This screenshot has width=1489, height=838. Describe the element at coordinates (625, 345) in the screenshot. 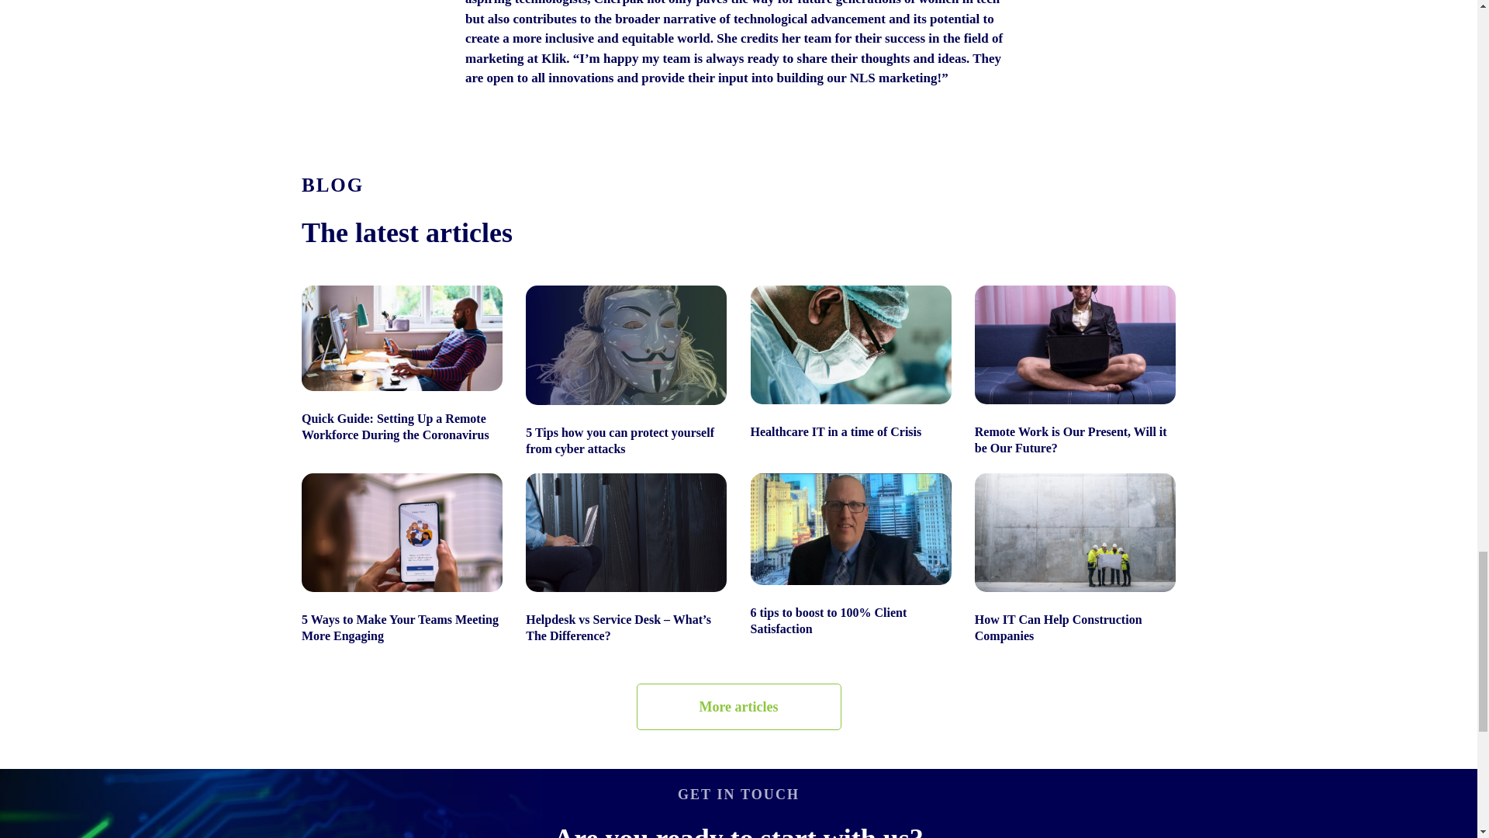

I see `5 Tips how you can protect yourself from cyber attacks 7` at that location.